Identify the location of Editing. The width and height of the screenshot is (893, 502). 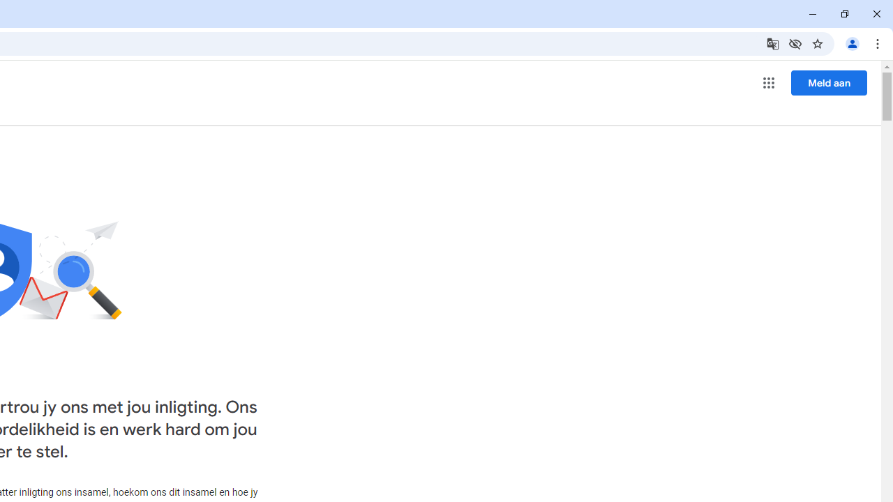
(769, 59).